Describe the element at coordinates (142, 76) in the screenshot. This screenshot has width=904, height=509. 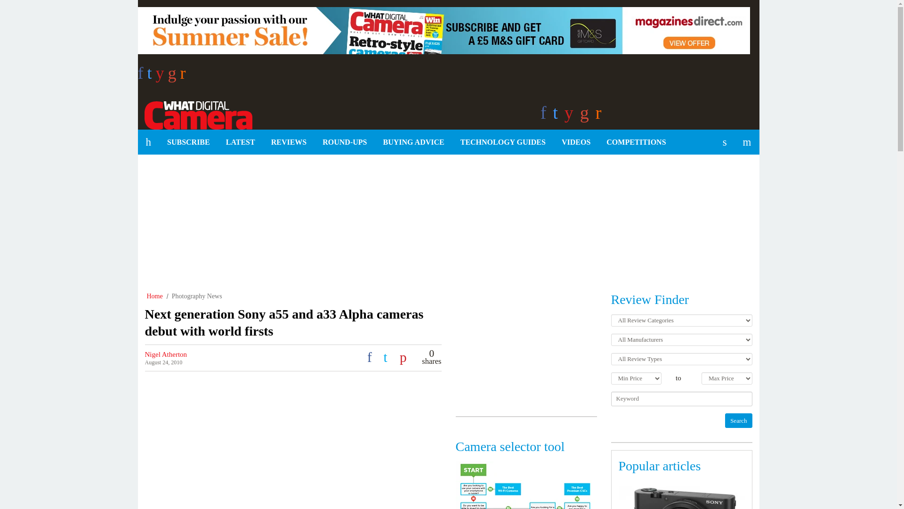
I see `f` at that location.